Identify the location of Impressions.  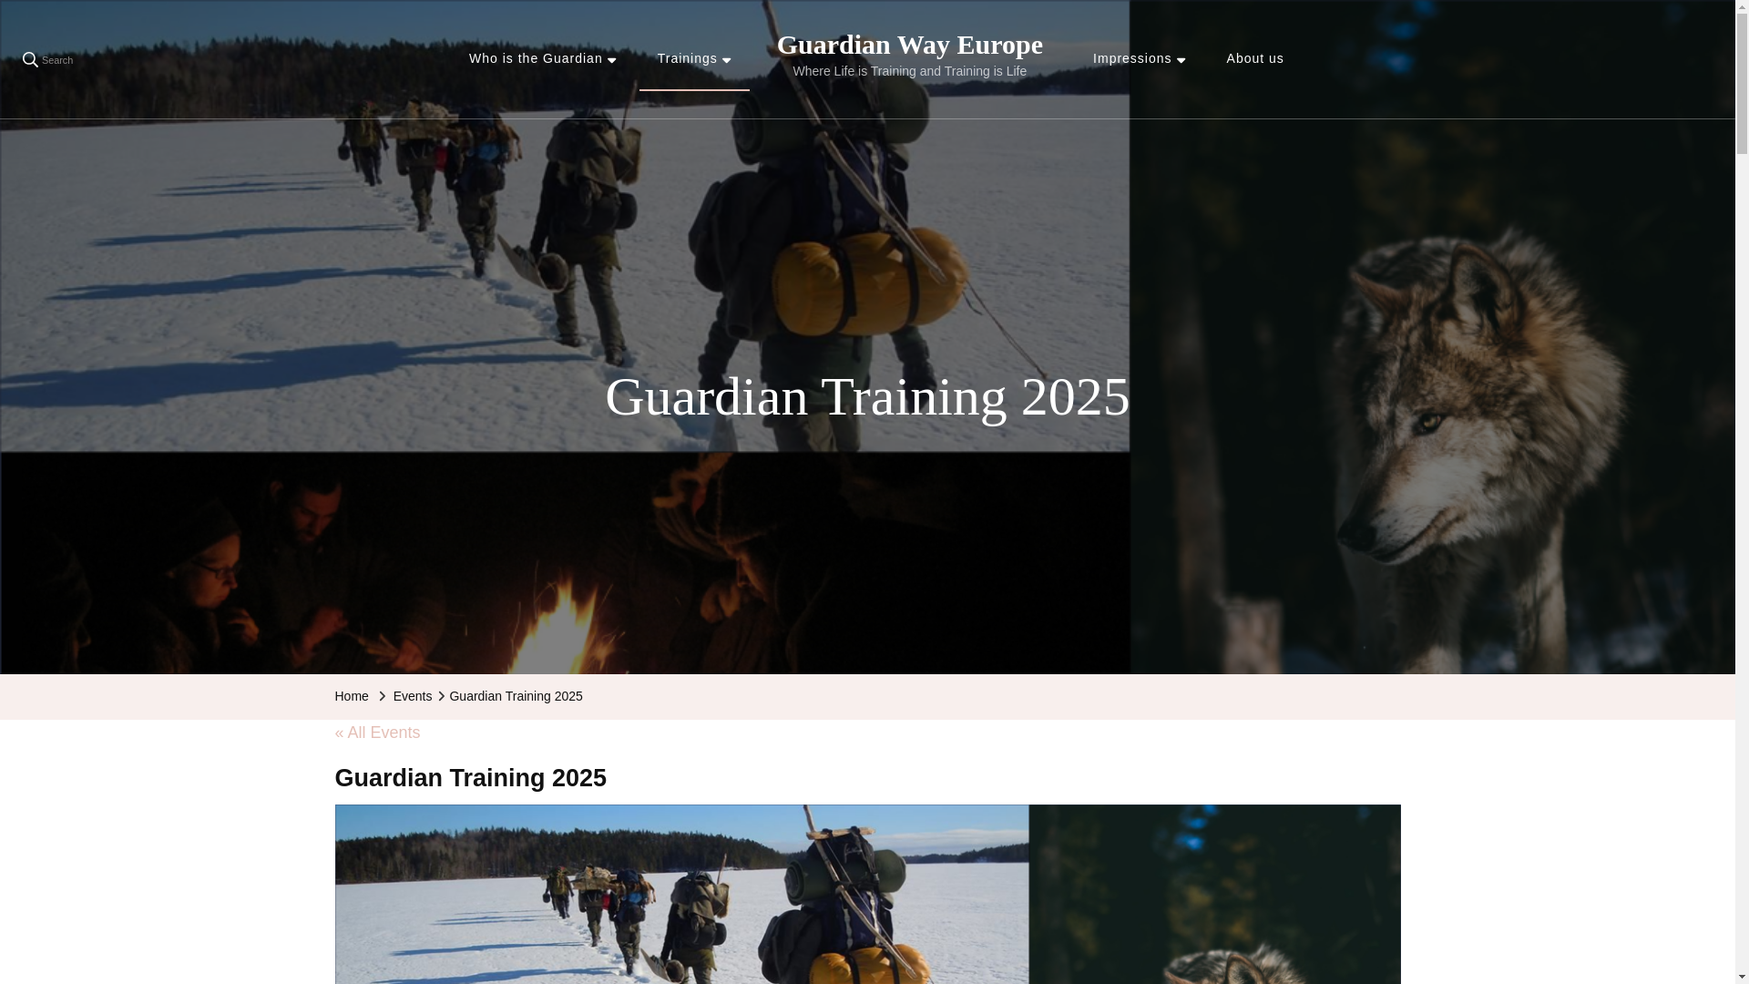
(1139, 59).